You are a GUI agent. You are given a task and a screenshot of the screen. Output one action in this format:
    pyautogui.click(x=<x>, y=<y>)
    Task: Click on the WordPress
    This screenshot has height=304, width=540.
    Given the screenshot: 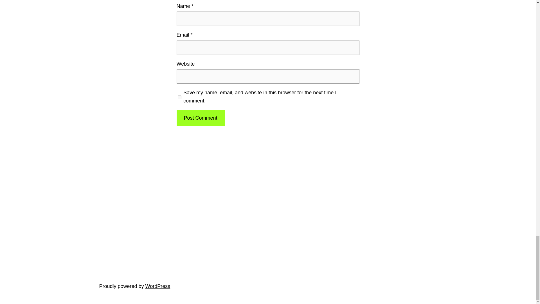 What is the action you would take?
    pyautogui.click(x=158, y=286)
    